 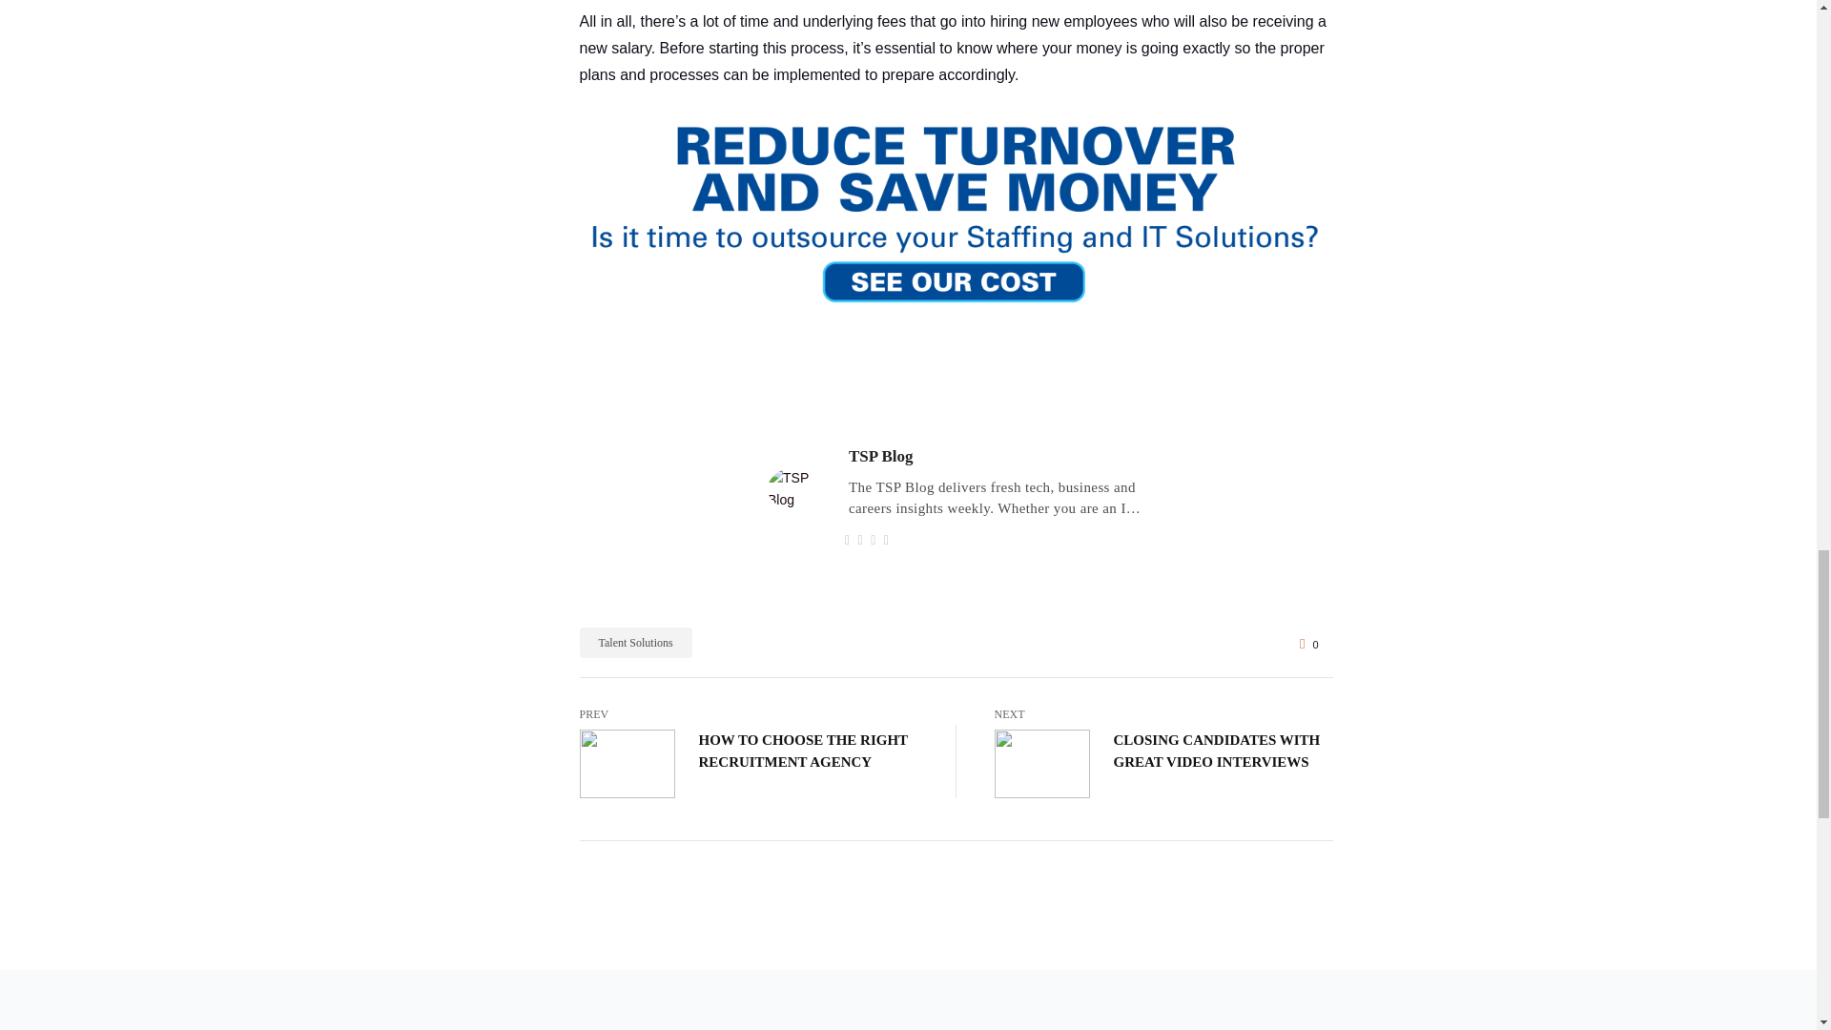 What do you see at coordinates (807, 751) in the screenshot?
I see `HOW TO CHOOSE THE RIGHT RECRUITMENT AGENCY` at bounding box center [807, 751].